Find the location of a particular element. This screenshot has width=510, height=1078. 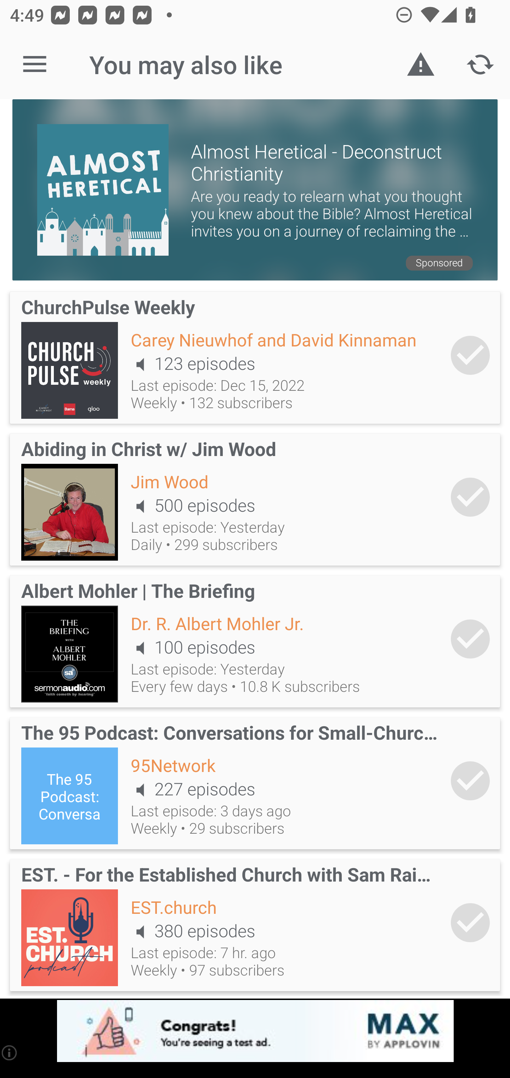

Open navigation sidebar is located at coordinates (35, 65).